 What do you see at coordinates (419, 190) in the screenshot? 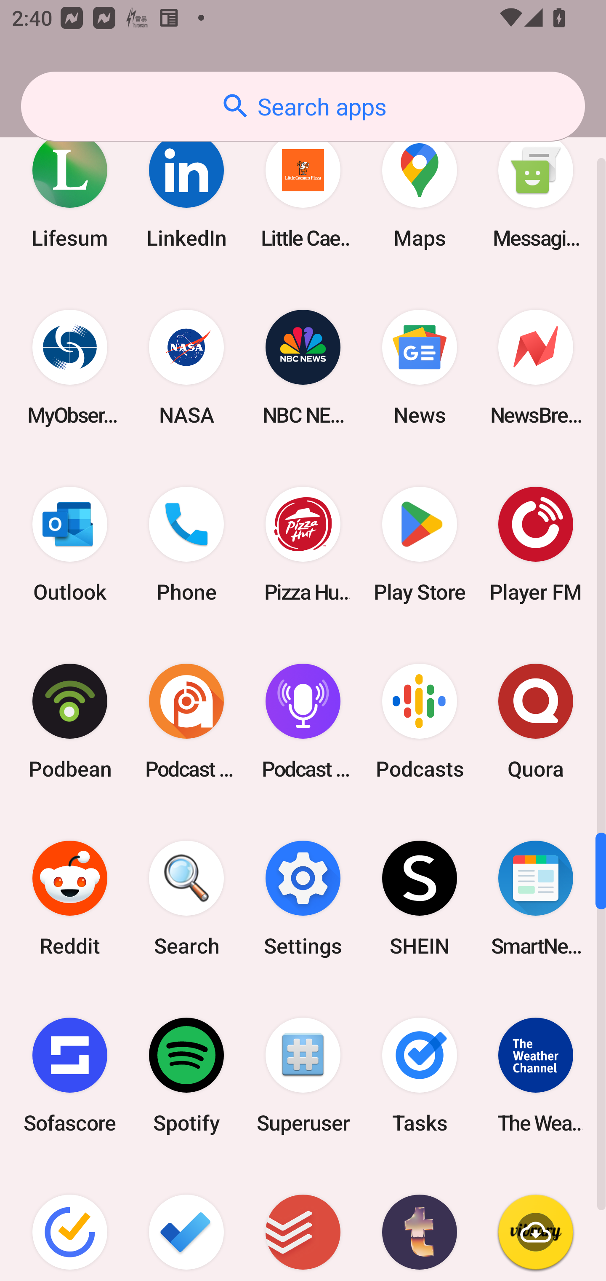
I see `Maps` at bounding box center [419, 190].